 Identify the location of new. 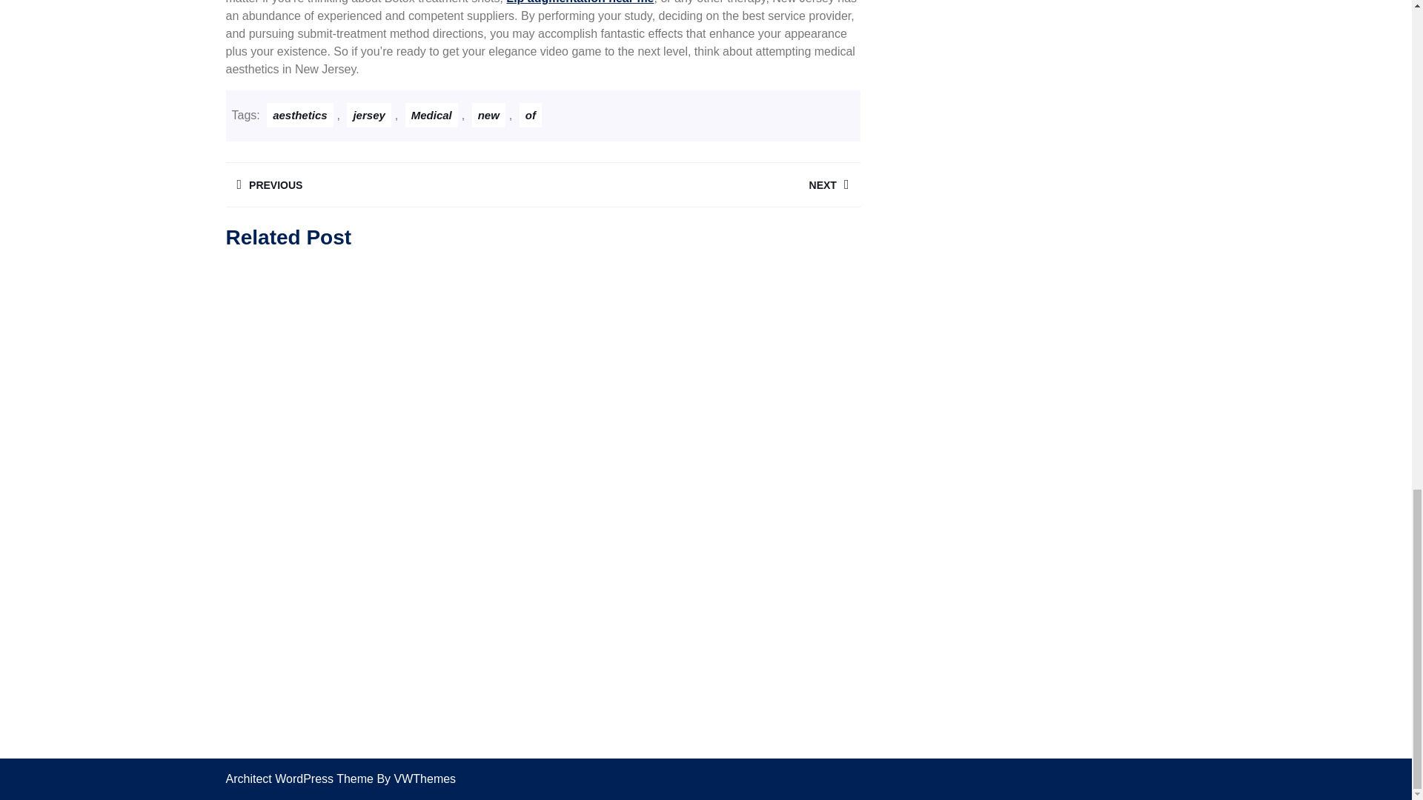
(488, 115).